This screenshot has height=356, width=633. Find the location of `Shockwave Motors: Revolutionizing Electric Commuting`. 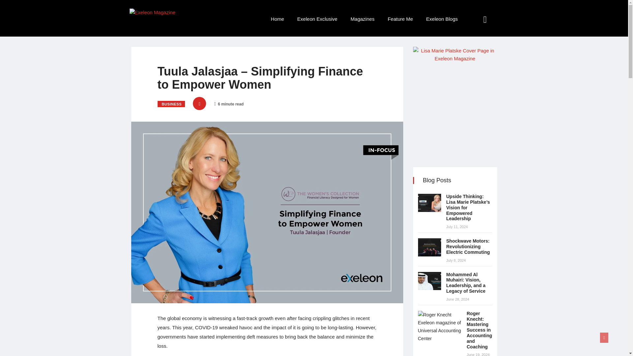

Shockwave Motors: Revolutionizing Electric Commuting is located at coordinates (429, 247).